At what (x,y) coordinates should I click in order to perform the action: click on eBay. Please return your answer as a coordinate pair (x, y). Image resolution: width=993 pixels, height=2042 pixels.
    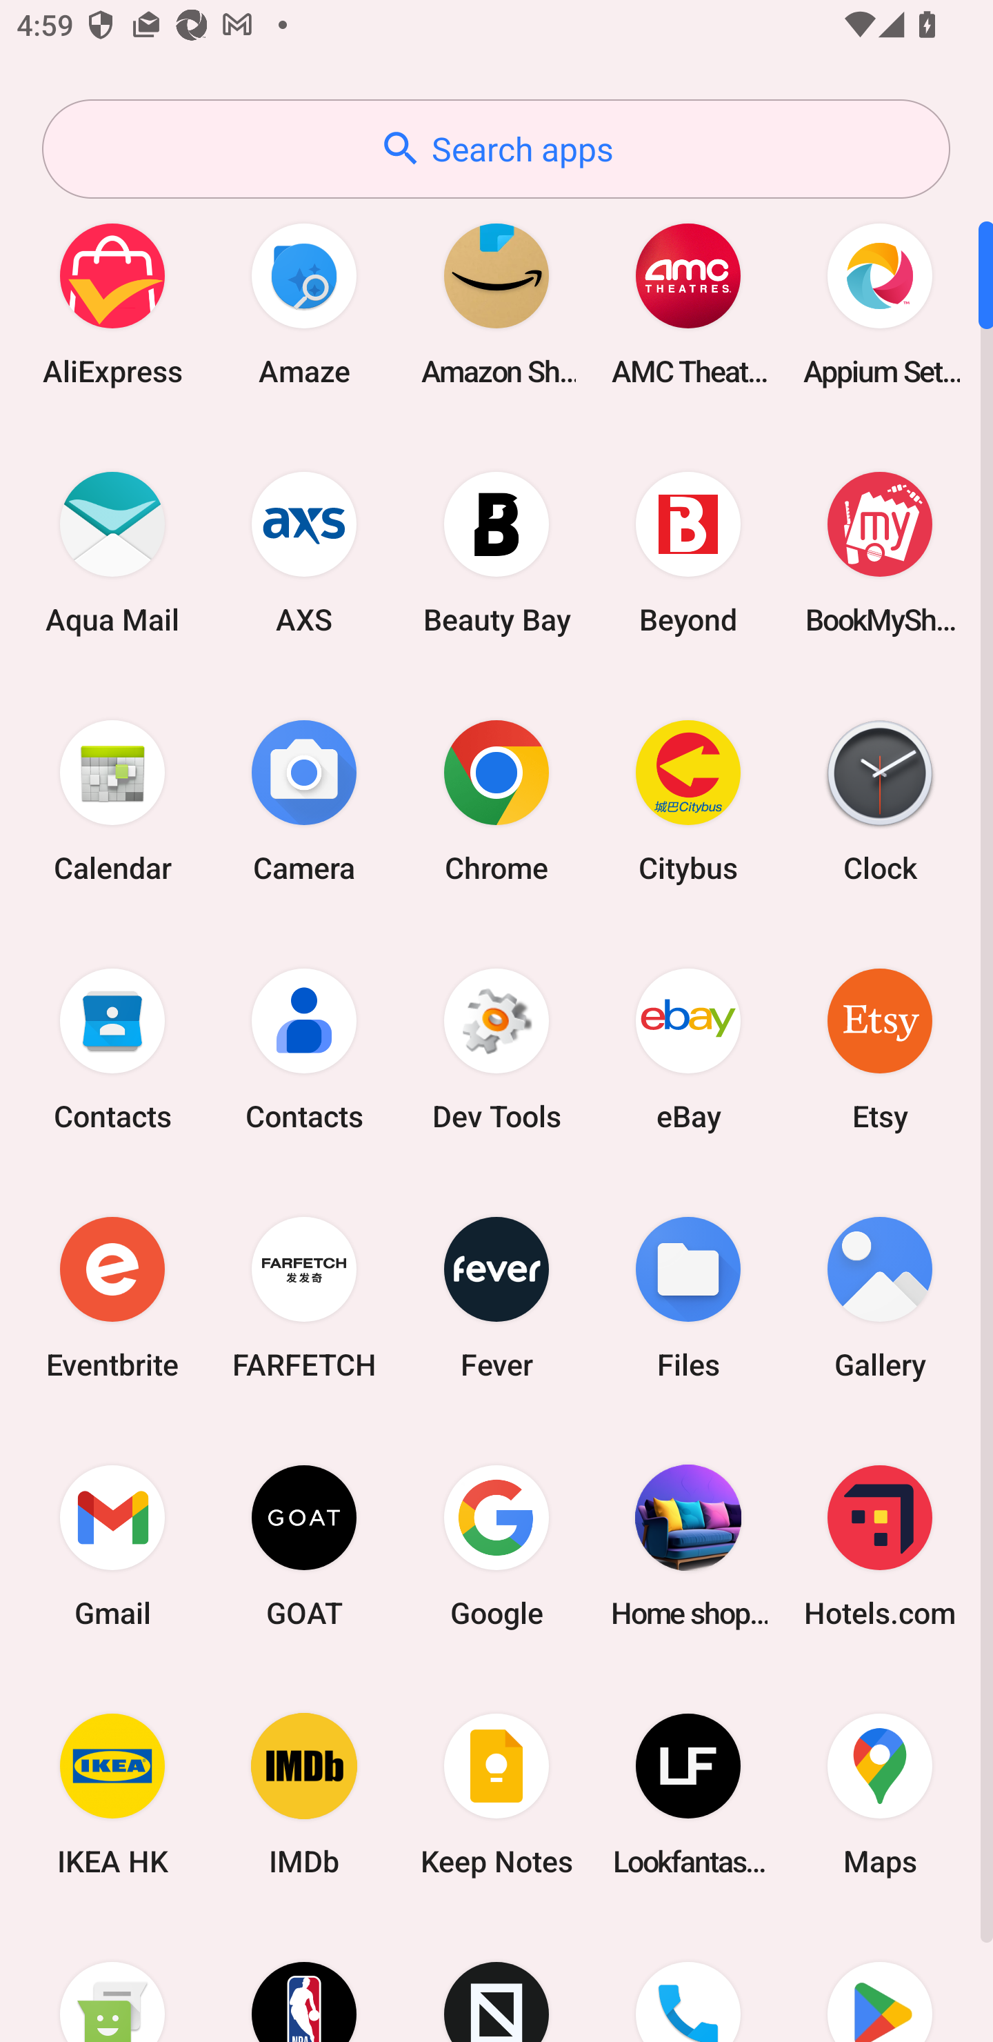
    Looking at the image, I should click on (688, 1049).